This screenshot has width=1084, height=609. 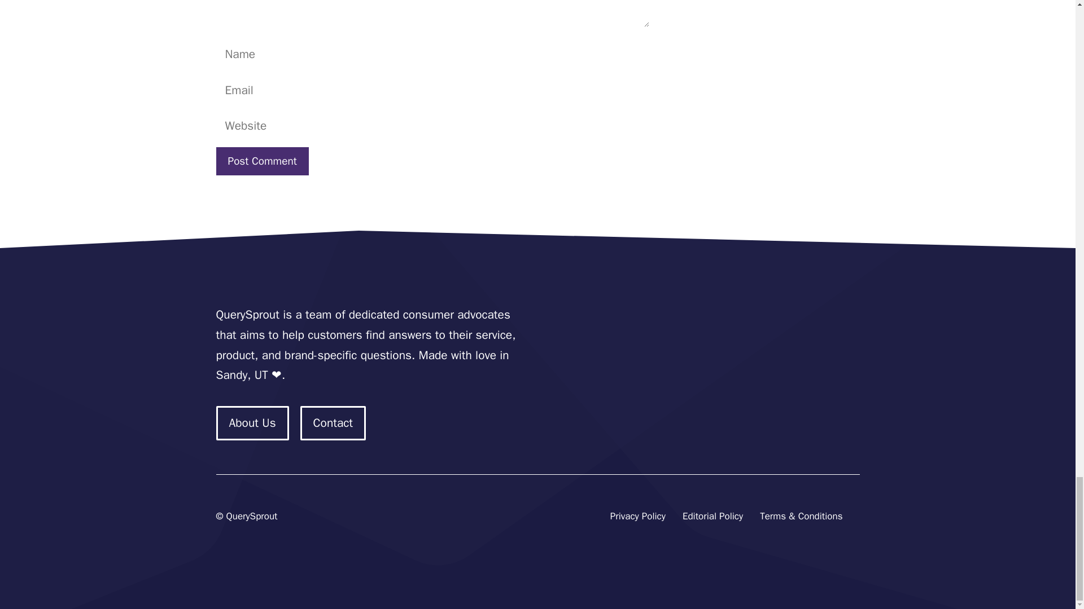 What do you see at coordinates (713, 517) in the screenshot?
I see `Editorial Policy` at bounding box center [713, 517].